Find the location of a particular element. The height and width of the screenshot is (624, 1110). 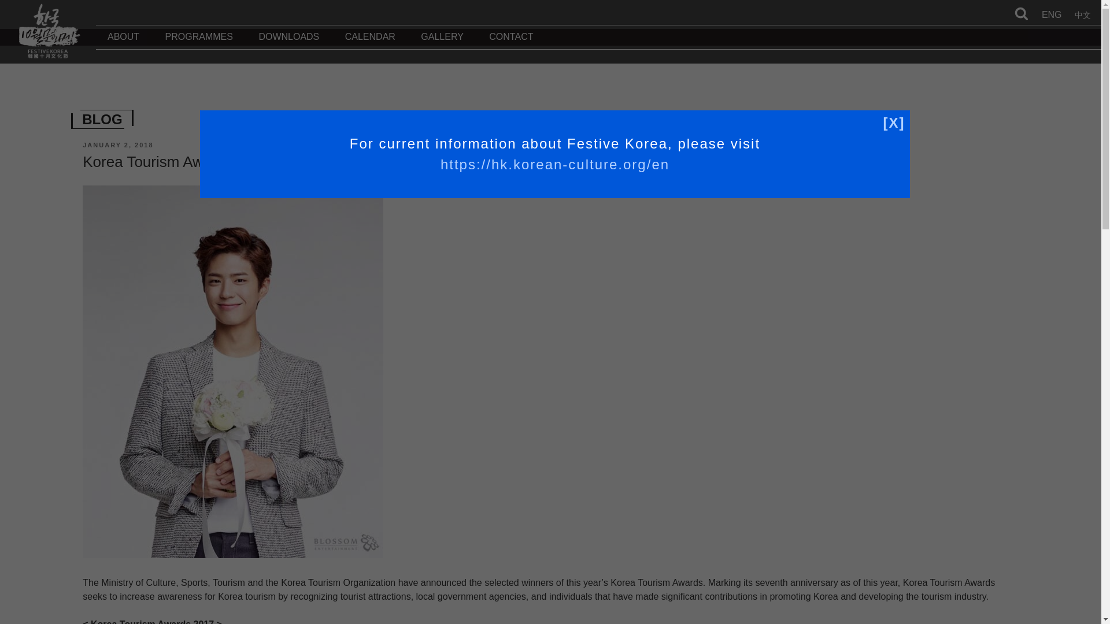

ABOUT is located at coordinates (123, 45).